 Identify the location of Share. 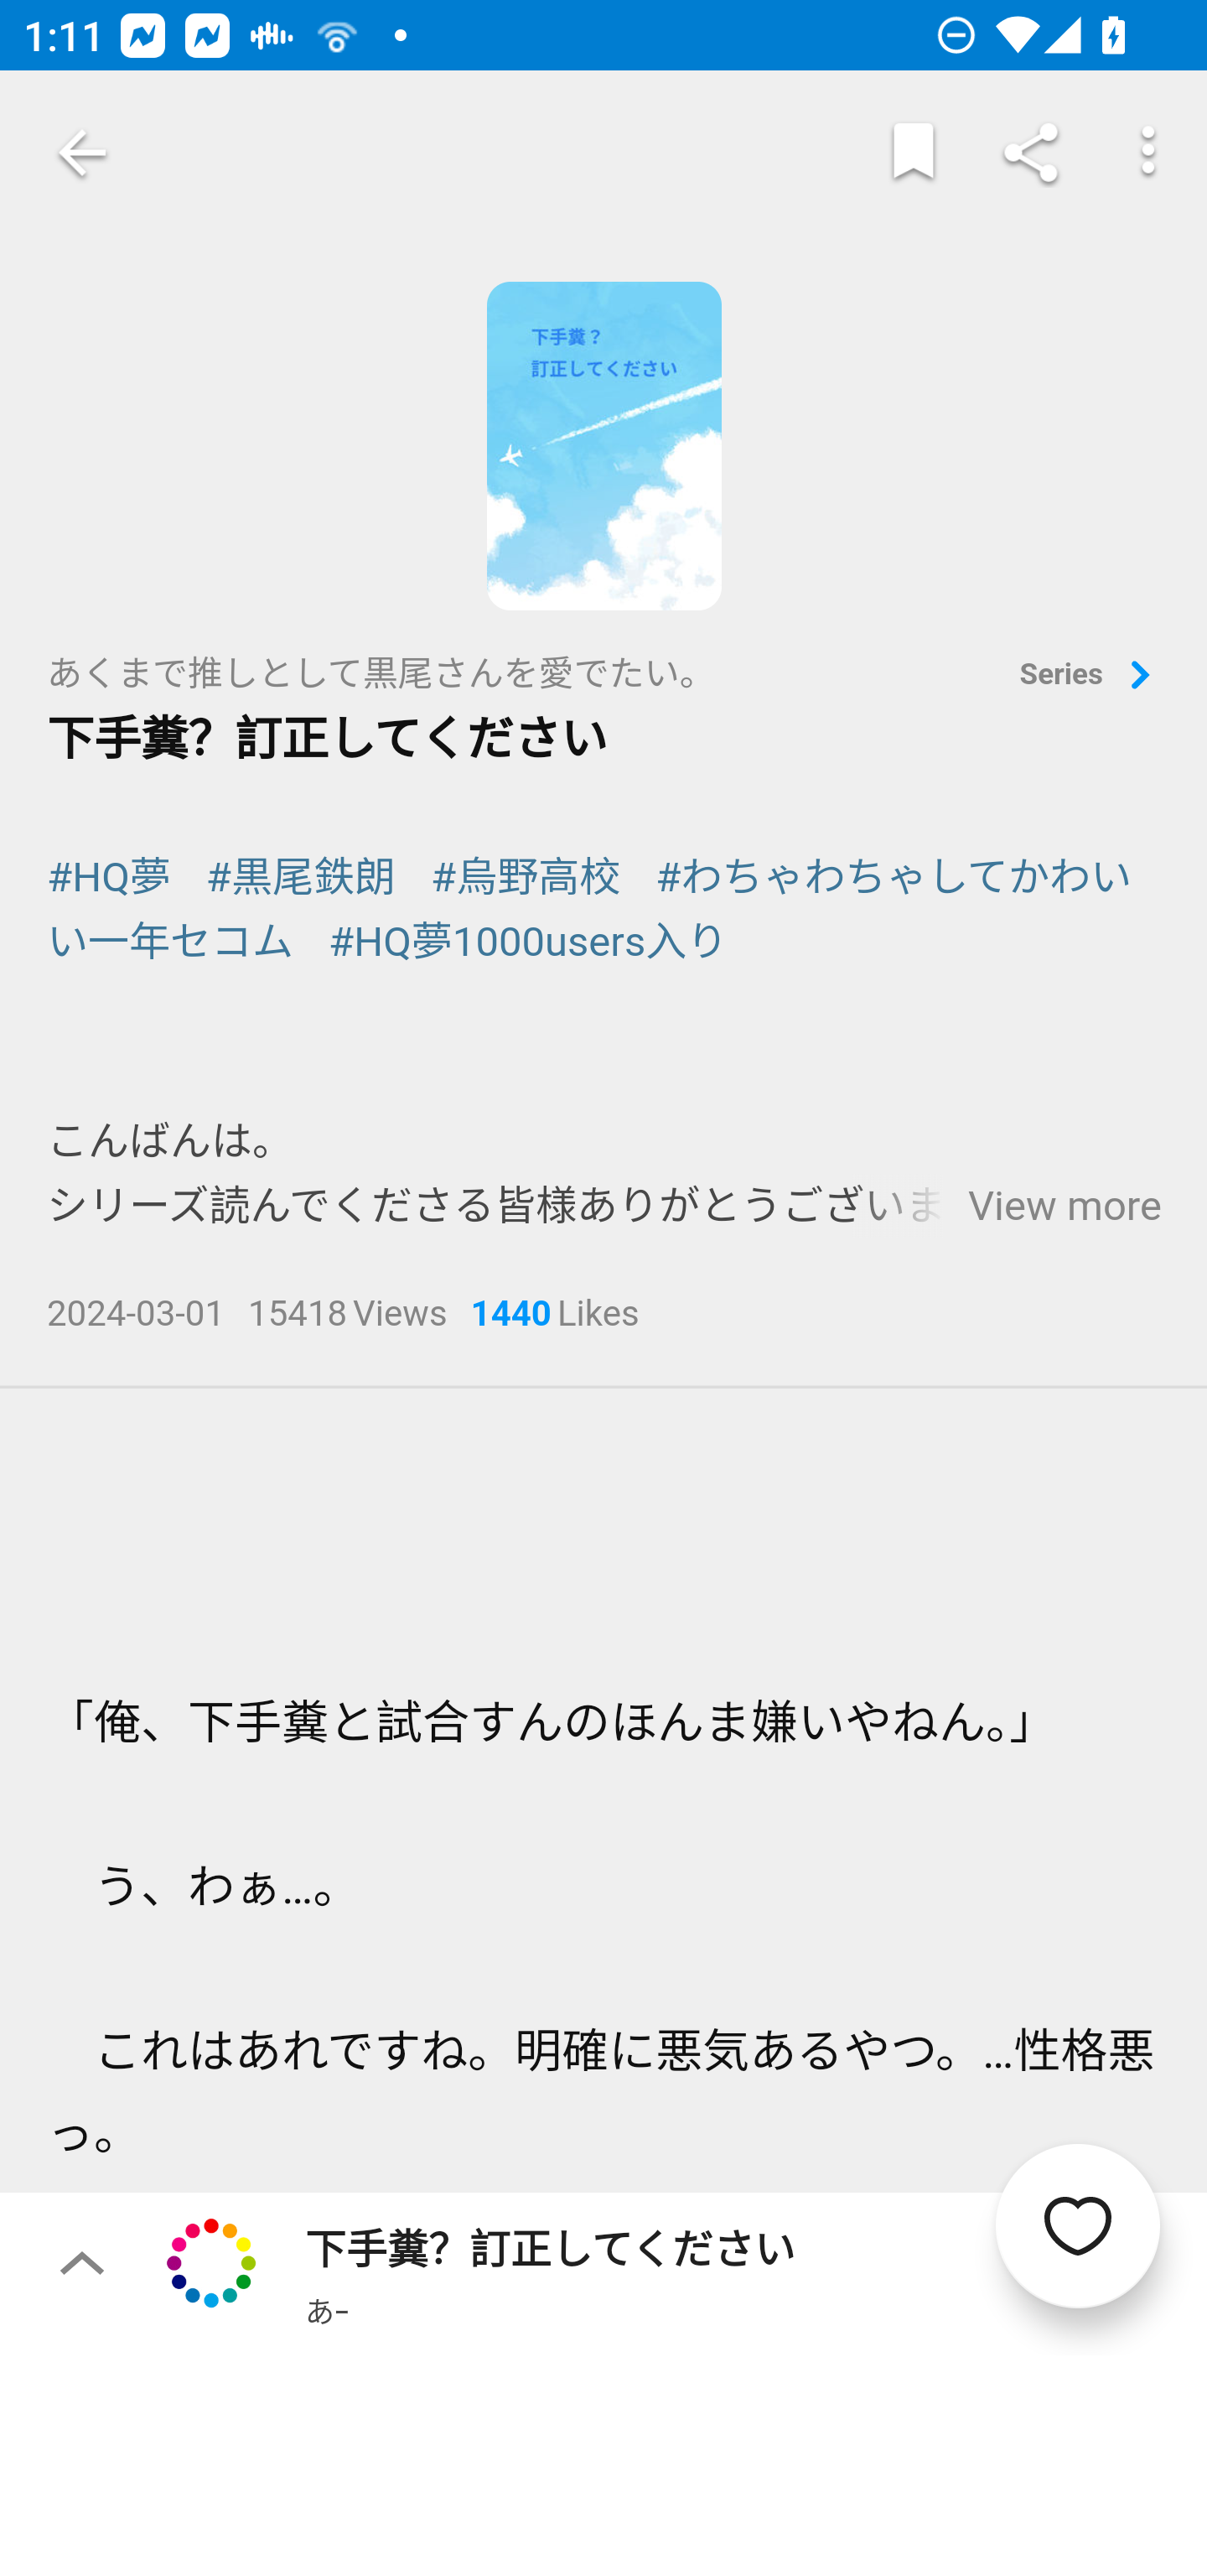
(1031, 153).